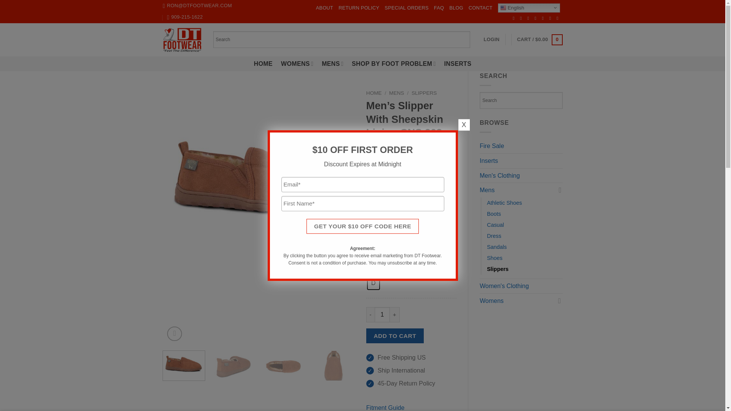 The image size is (731, 411). What do you see at coordinates (174, 334) in the screenshot?
I see `Zoom` at bounding box center [174, 334].